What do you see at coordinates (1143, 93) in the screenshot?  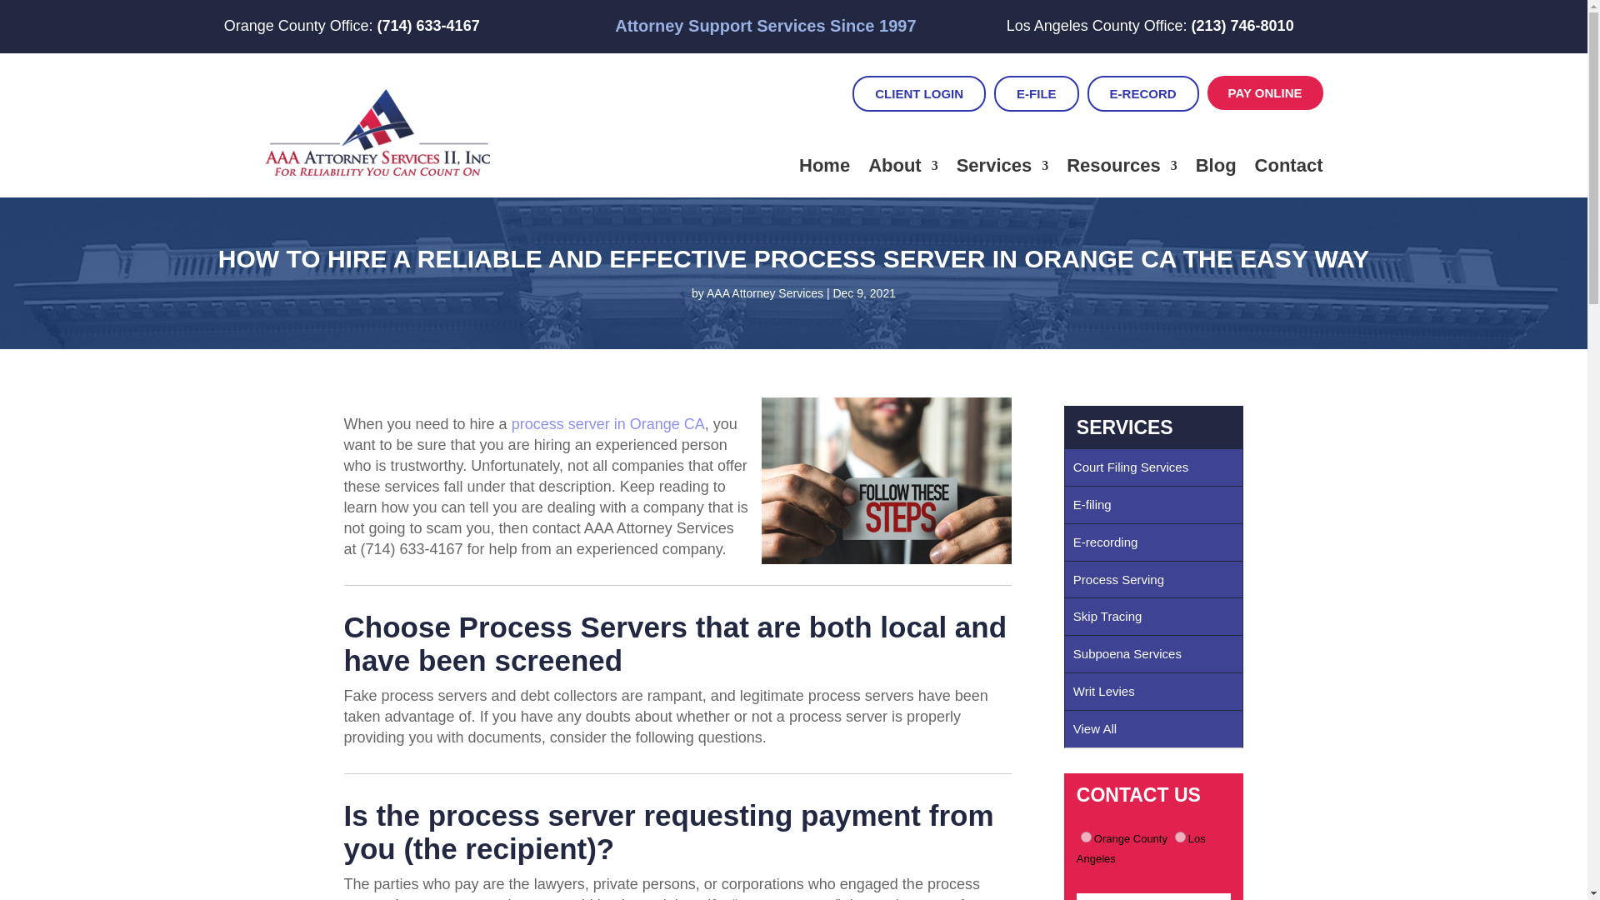 I see `E-RECORD` at bounding box center [1143, 93].